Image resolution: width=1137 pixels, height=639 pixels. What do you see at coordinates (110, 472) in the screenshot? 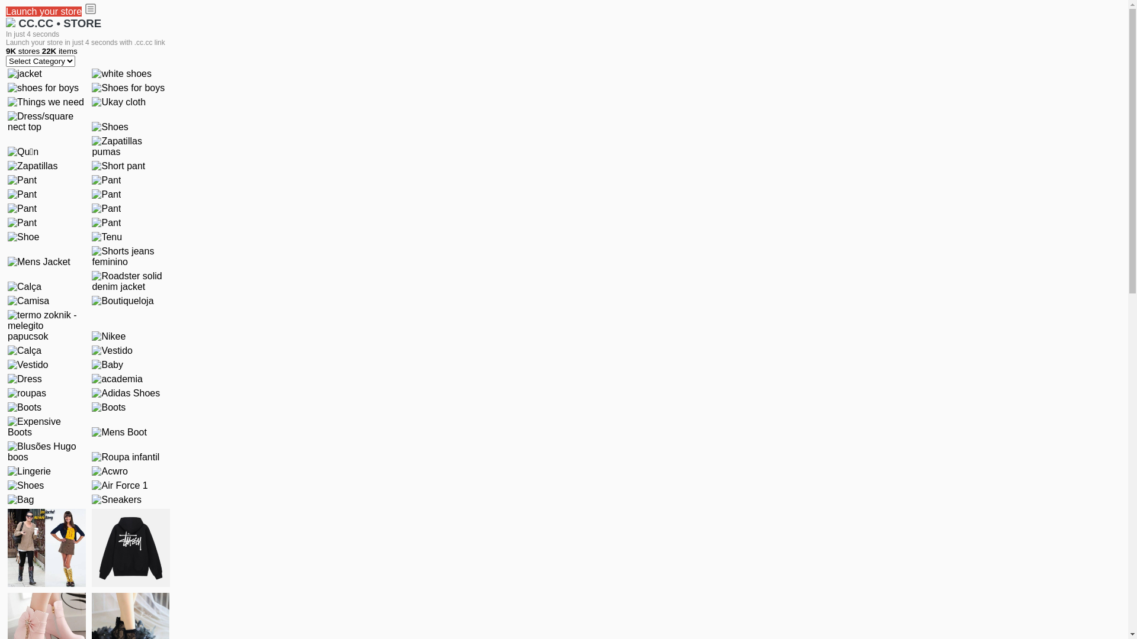
I see `Acwro` at bounding box center [110, 472].